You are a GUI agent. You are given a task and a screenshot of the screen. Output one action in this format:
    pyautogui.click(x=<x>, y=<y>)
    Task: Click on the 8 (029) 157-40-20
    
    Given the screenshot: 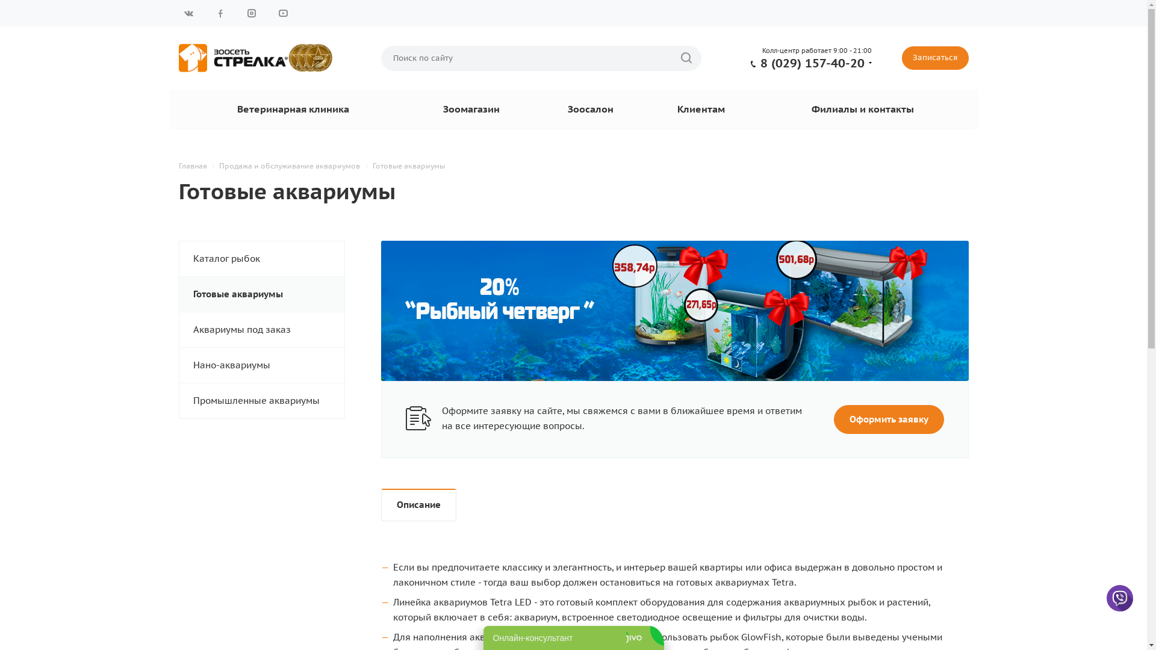 What is the action you would take?
    pyautogui.click(x=812, y=63)
    